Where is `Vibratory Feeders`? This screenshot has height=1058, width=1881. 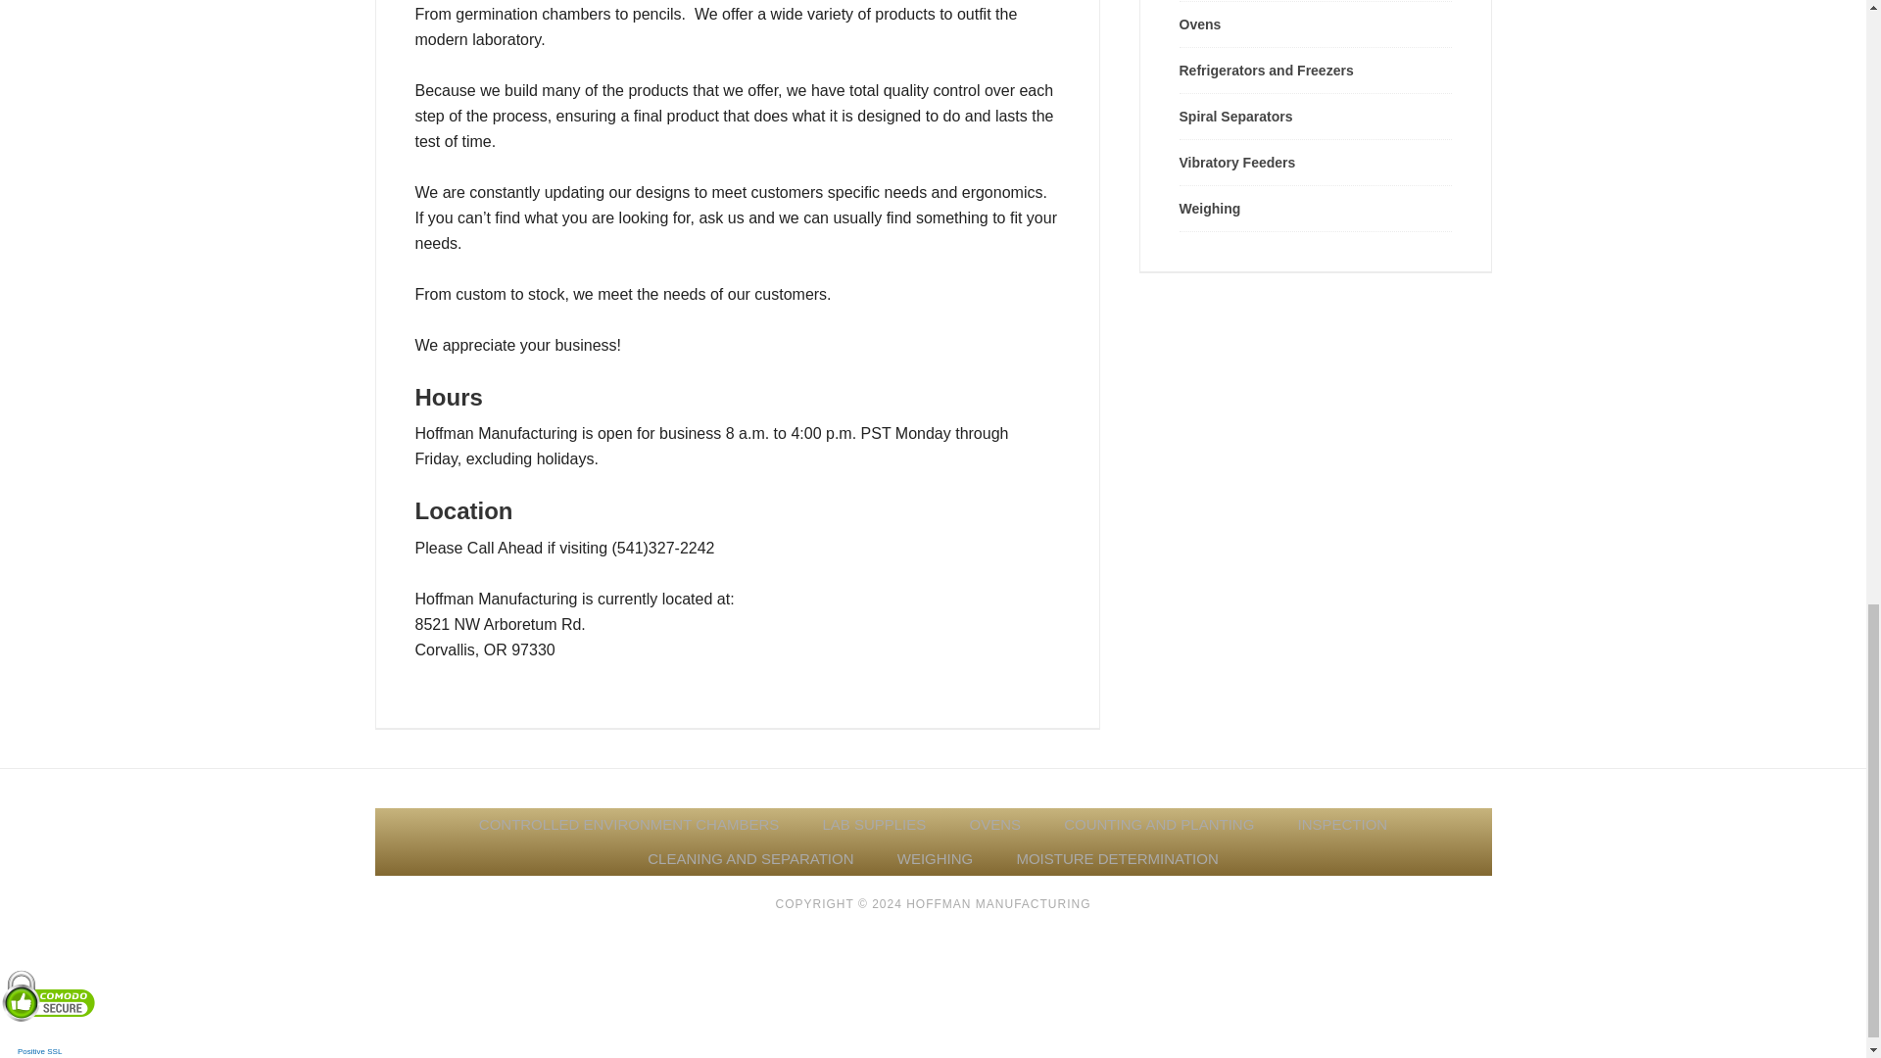
Vibratory Feeders is located at coordinates (1236, 162).